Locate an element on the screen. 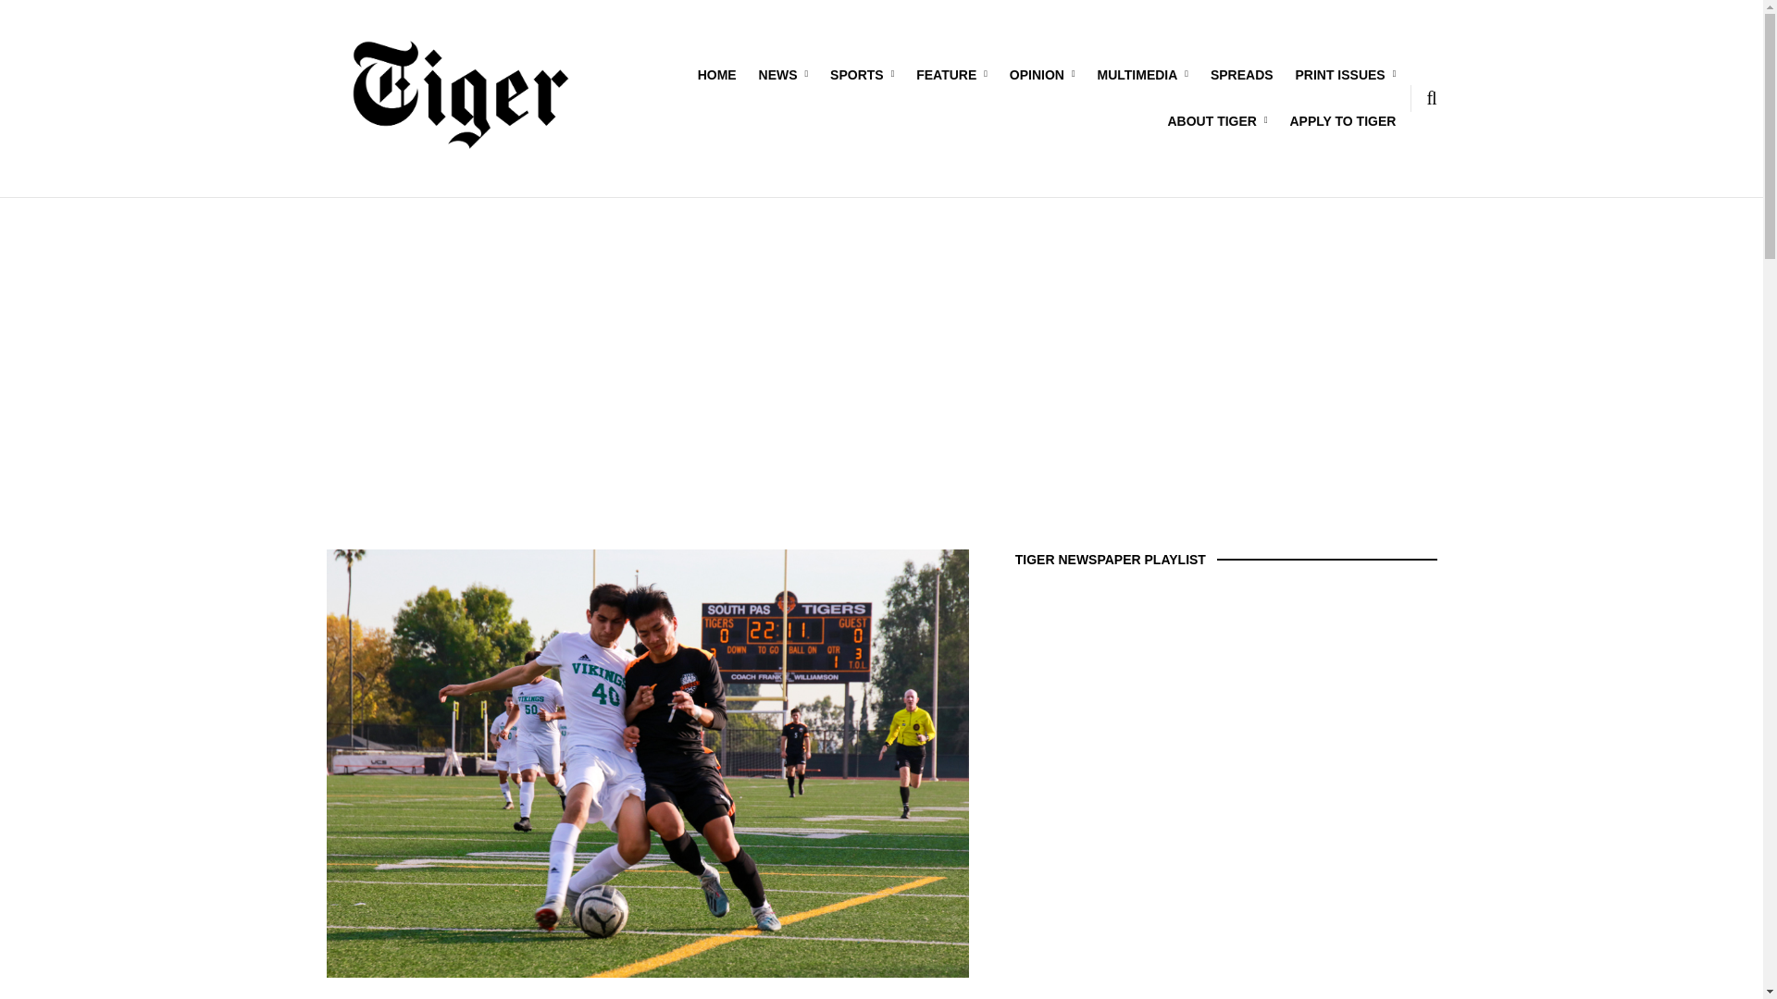 The image size is (1777, 999). SPORTS is located at coordinates (861, 74).